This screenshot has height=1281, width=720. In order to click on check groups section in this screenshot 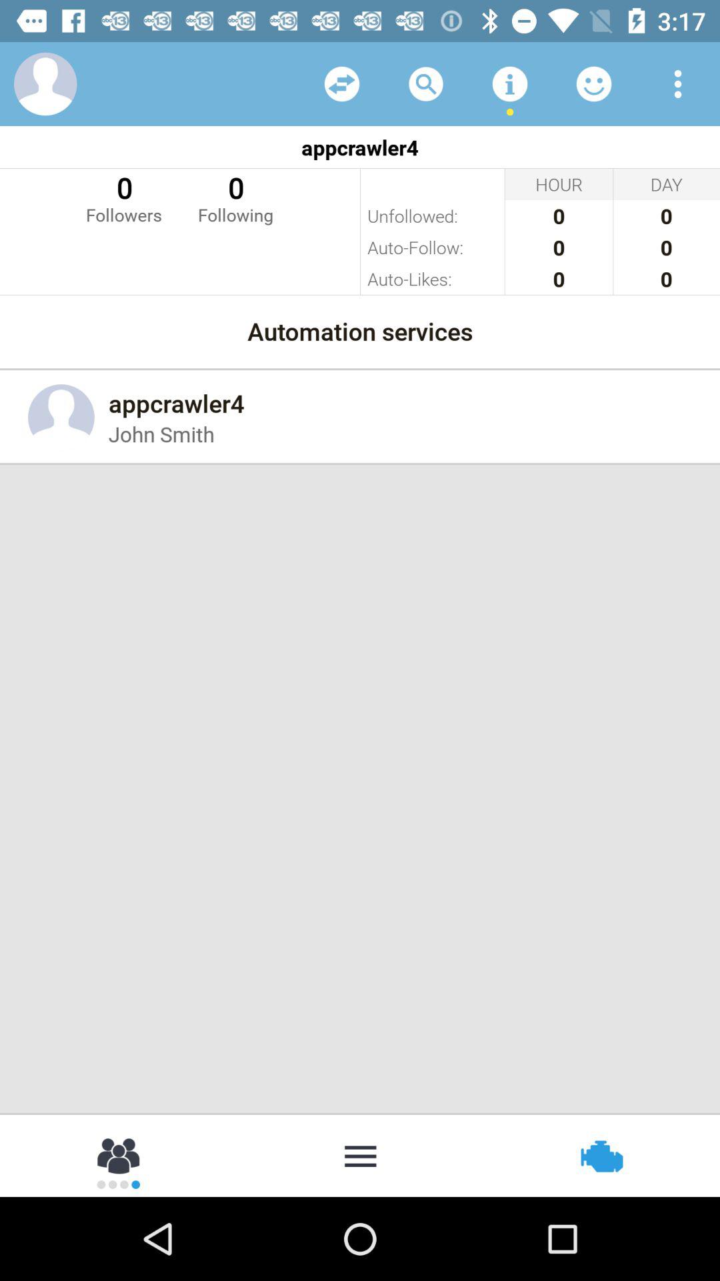, I will do `click(120, 1155)`.